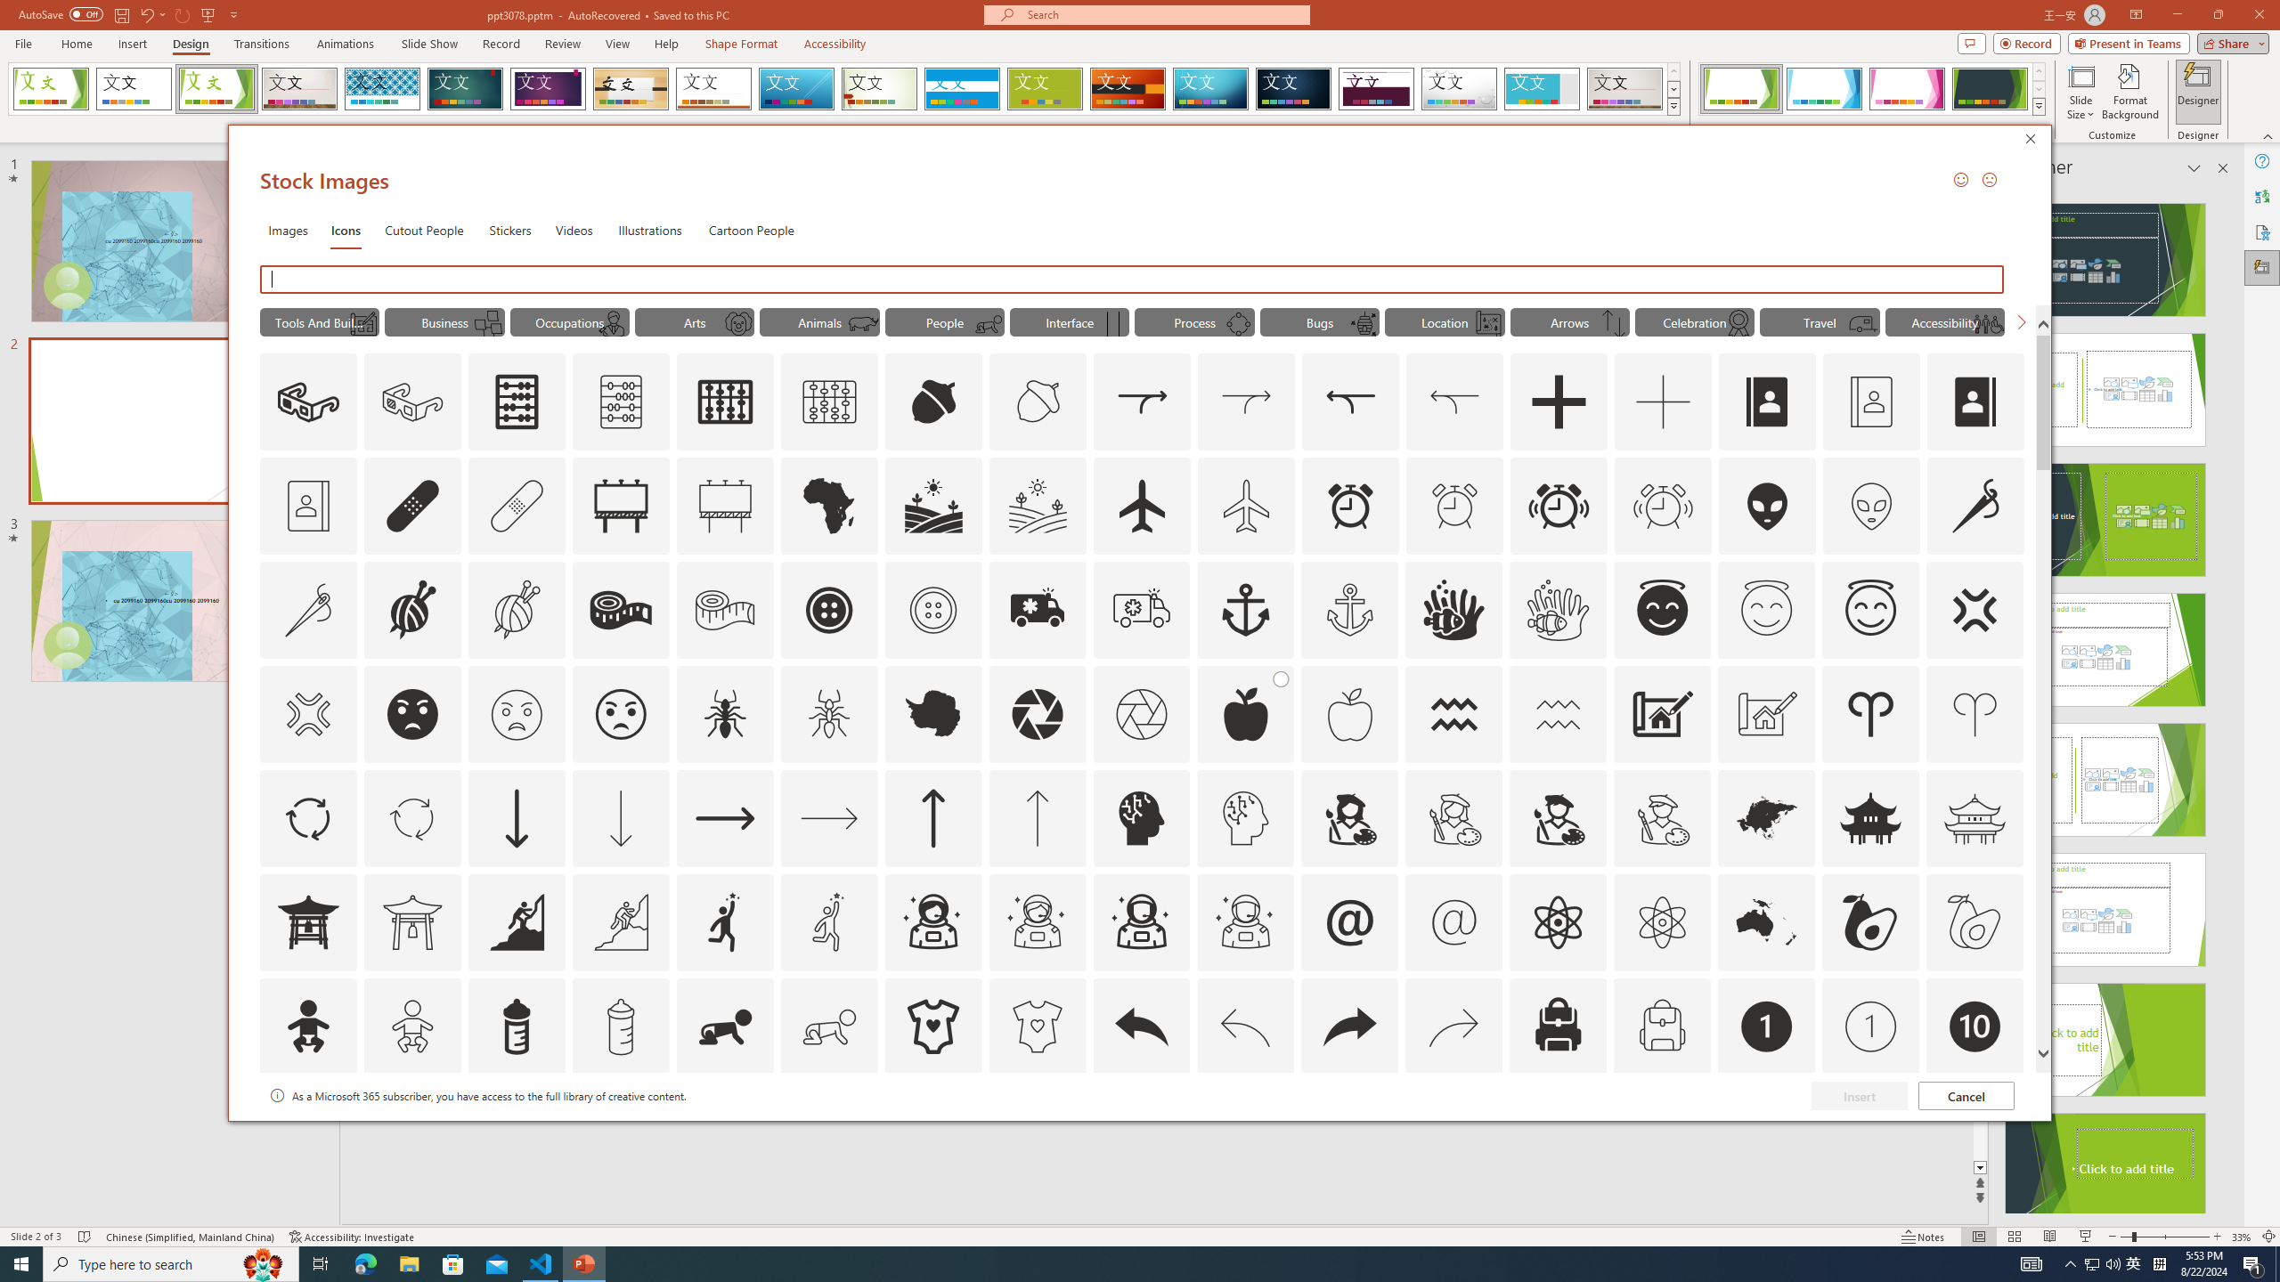 The height and width of the screenshot is (1282, 2280). What do you see at coordinates (1974, 1131) in the screenshot?
I see `AutomationID: Icons` at bounding box center [1974, 1131].